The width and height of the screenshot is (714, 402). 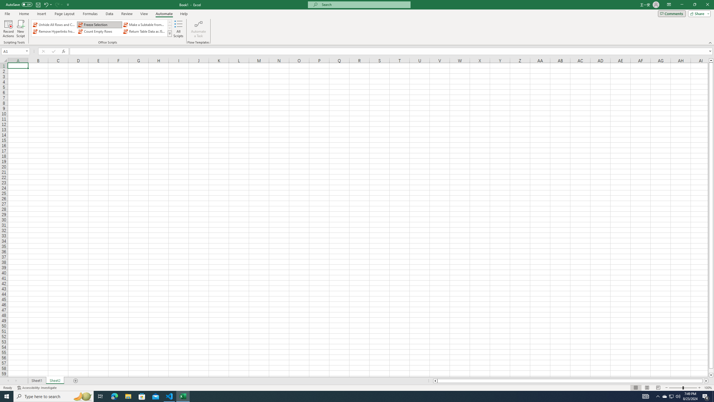 I want to click on Collapse the Ribbon, so click(x=710, y=42).